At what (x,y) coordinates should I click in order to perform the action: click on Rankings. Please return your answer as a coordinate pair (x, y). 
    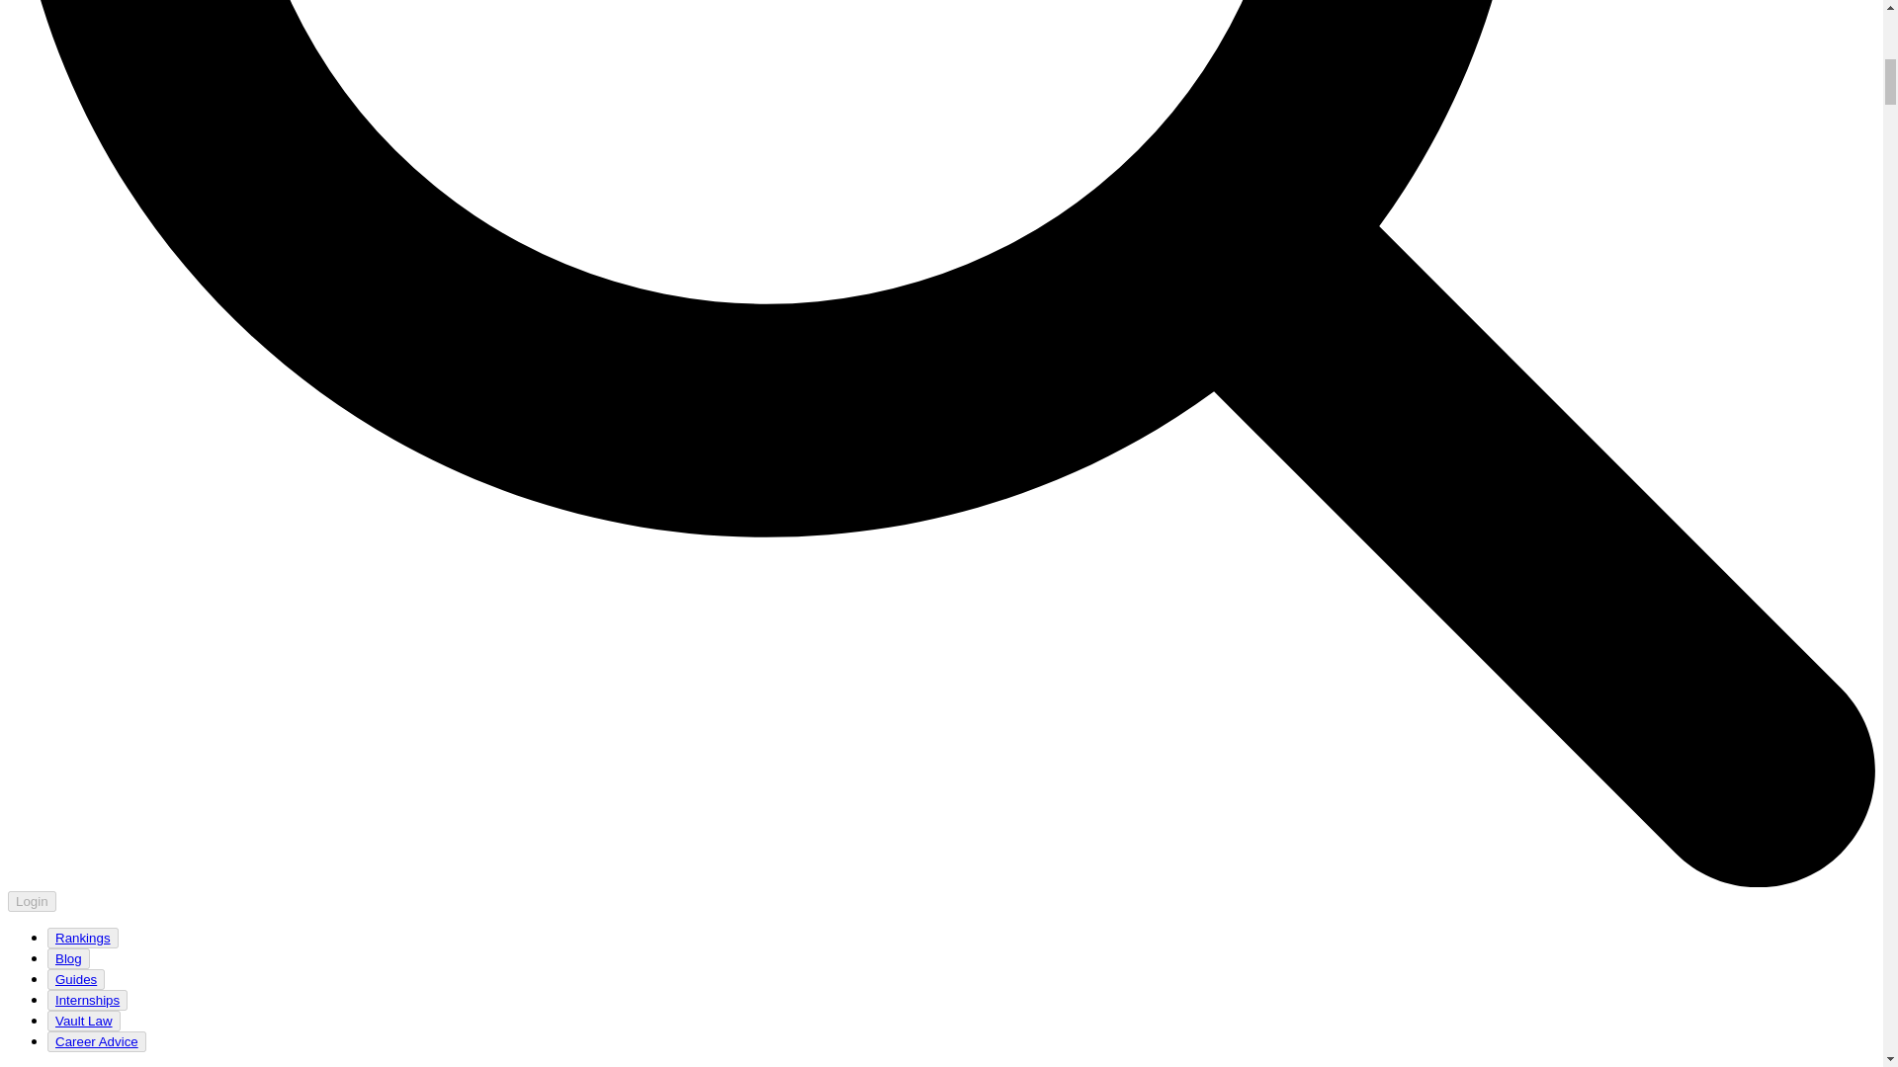
    Looking at the image, I should click on (83, 938).